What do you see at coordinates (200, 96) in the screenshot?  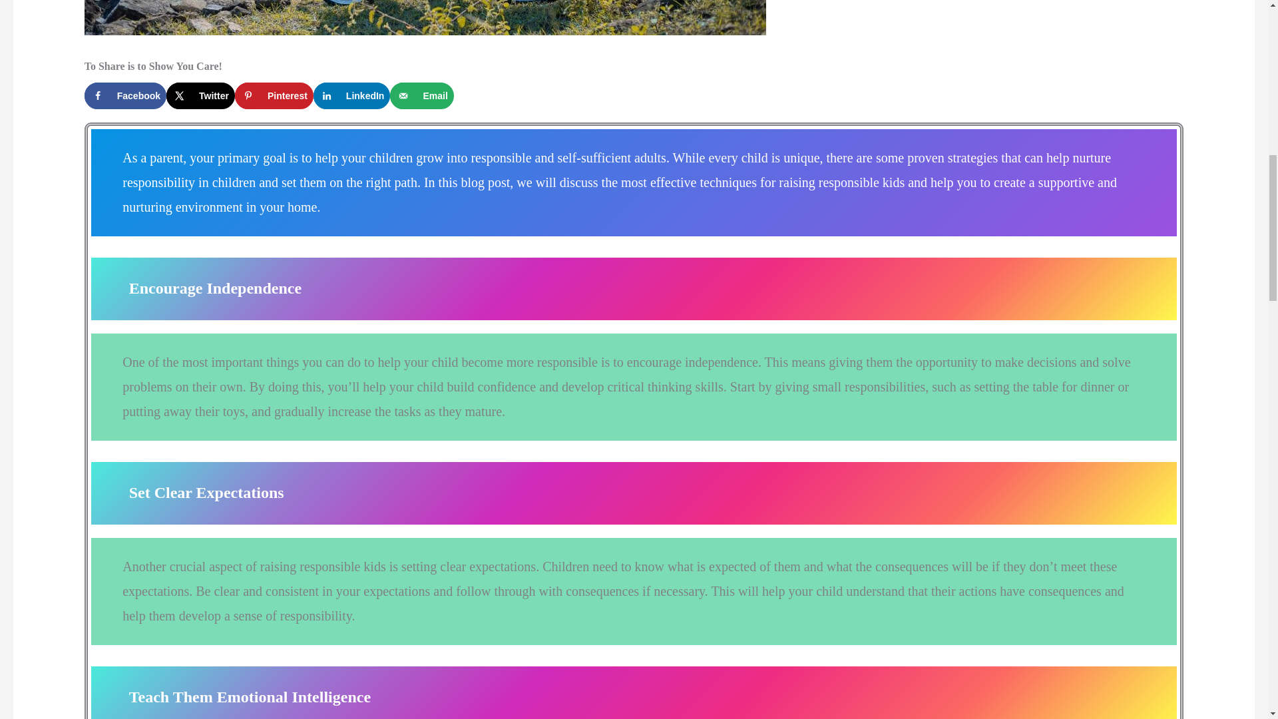 I see `Share on X` at bounding box center [200, 96].